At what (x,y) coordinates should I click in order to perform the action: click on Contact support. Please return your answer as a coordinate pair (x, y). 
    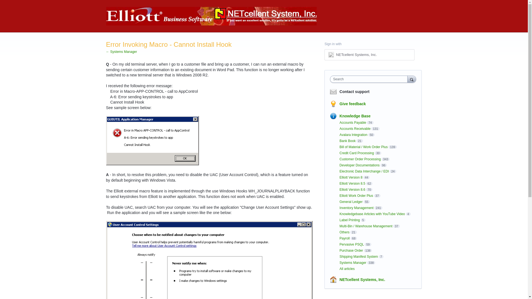
    Looking at the image, I should click on (354, 92).